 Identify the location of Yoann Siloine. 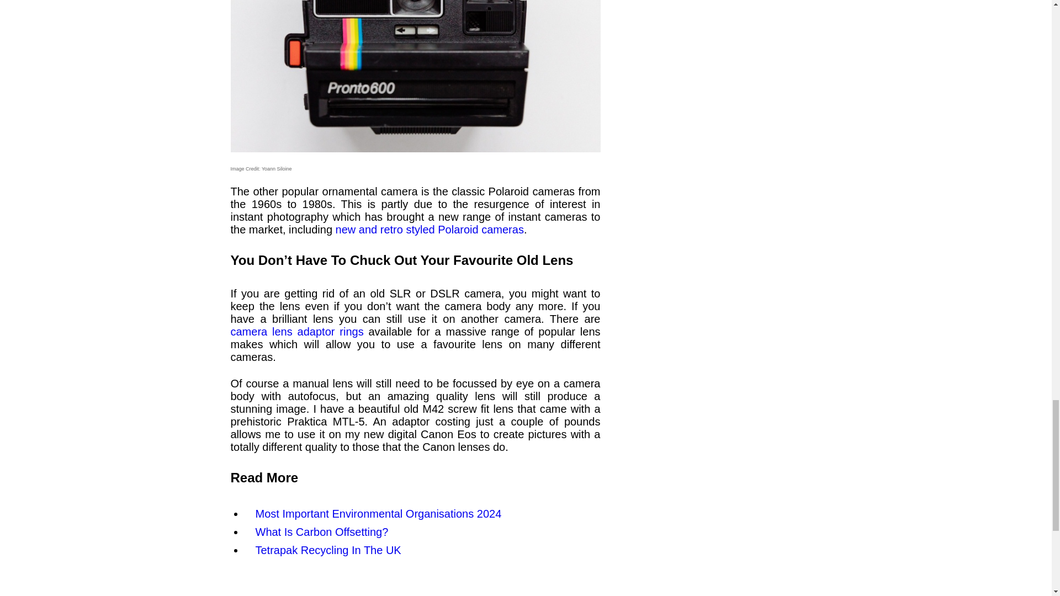
(277, 169).